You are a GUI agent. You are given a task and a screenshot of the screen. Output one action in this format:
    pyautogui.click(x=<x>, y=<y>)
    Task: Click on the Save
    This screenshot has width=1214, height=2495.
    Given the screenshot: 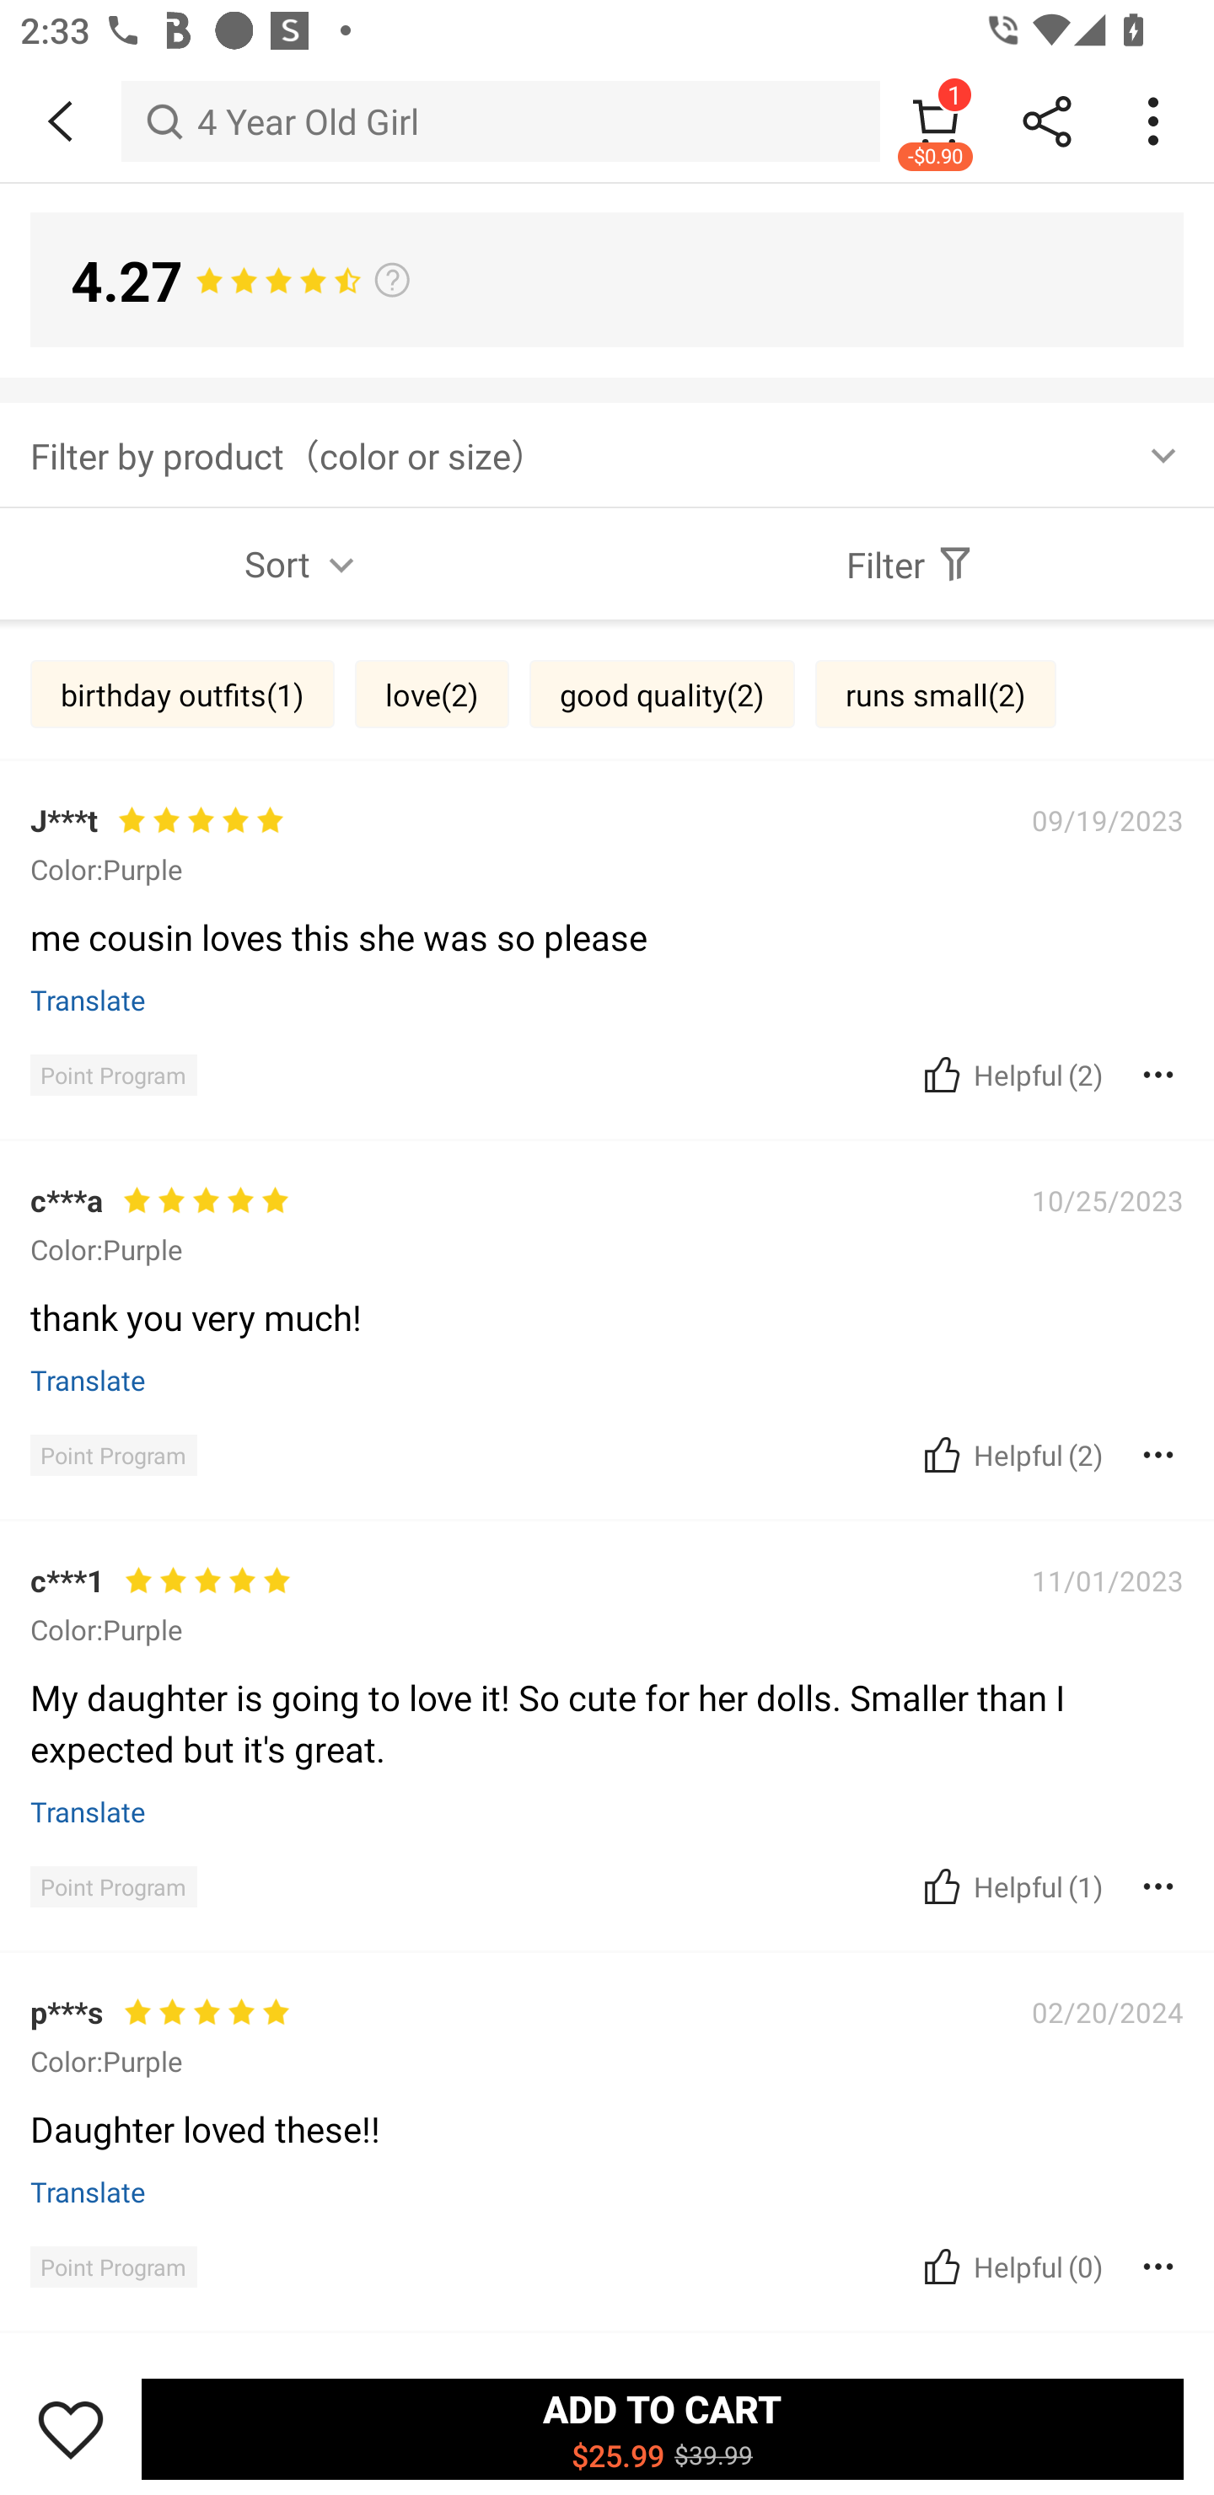 What is the action you would take?
    pyautogui.click(x=71, y=2428)
    